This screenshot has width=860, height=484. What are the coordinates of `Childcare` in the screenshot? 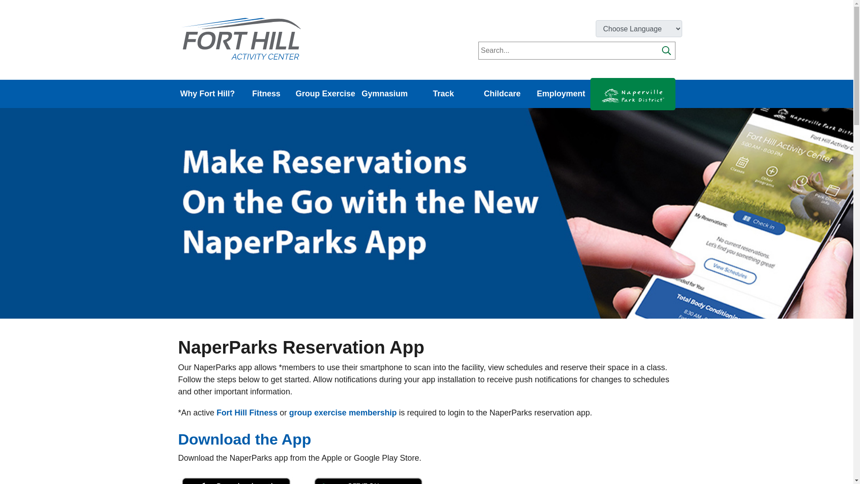 It's located at (502, 94).